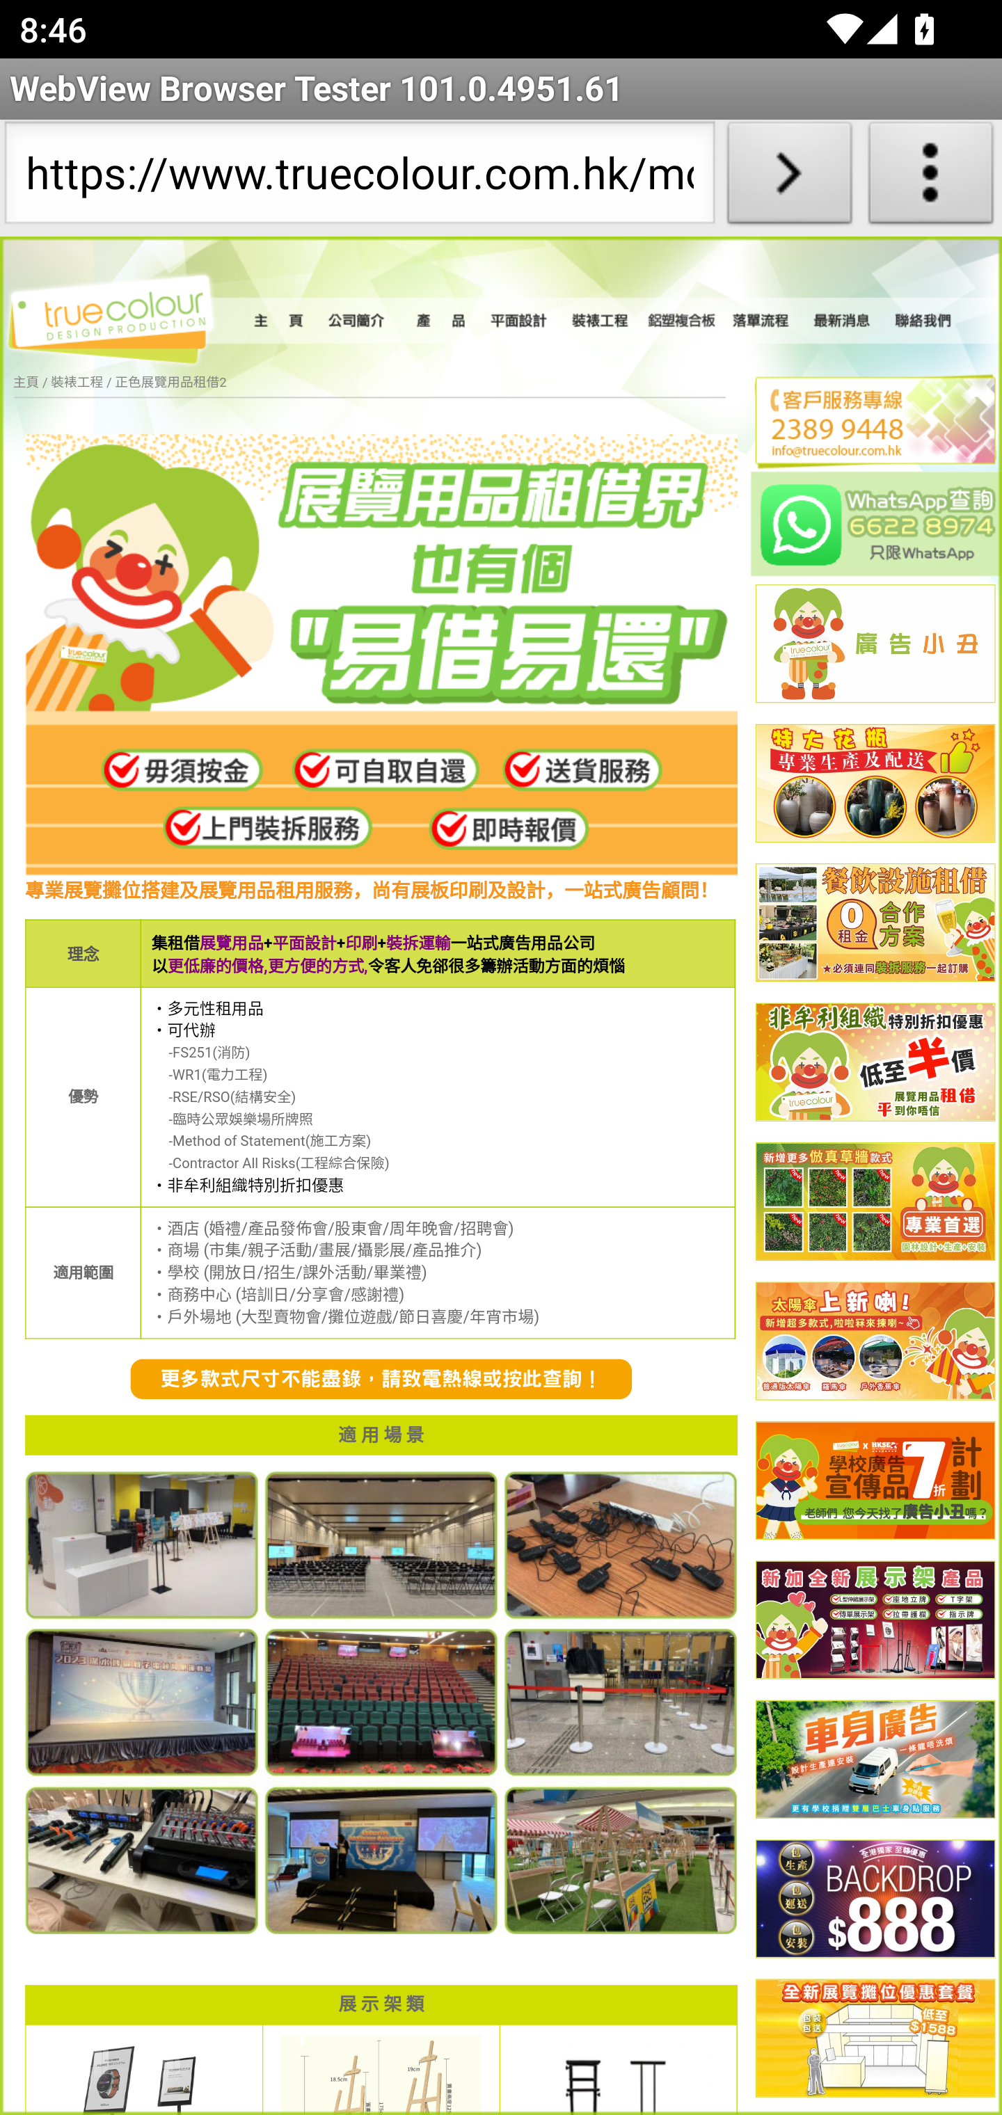  I want to click on %E5%B1%95%E7%A4%BA%E6%9E%B611, so click(875, 1621).